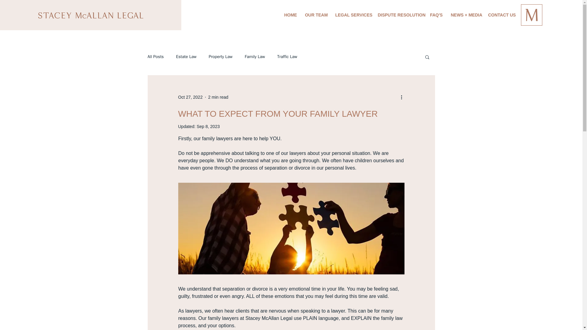 The image size is (587, 330). Describe the element at coordinates (290, 15) in the screenshot. I see `HOME` at that location.